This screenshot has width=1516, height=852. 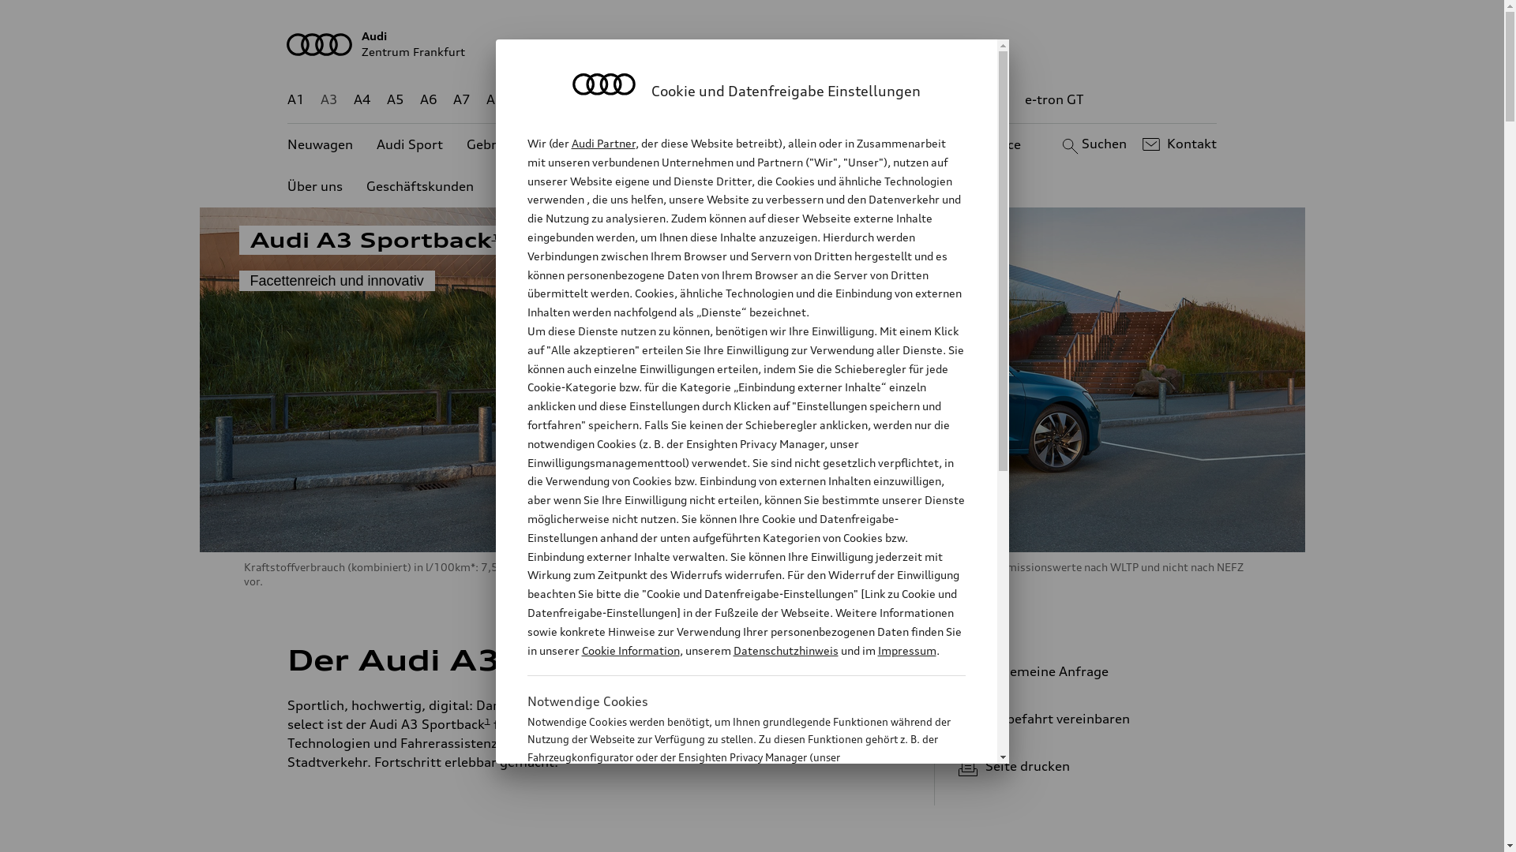 I want to click on Audi
Zentrum Frankfurt, so click(x=752, y=44).